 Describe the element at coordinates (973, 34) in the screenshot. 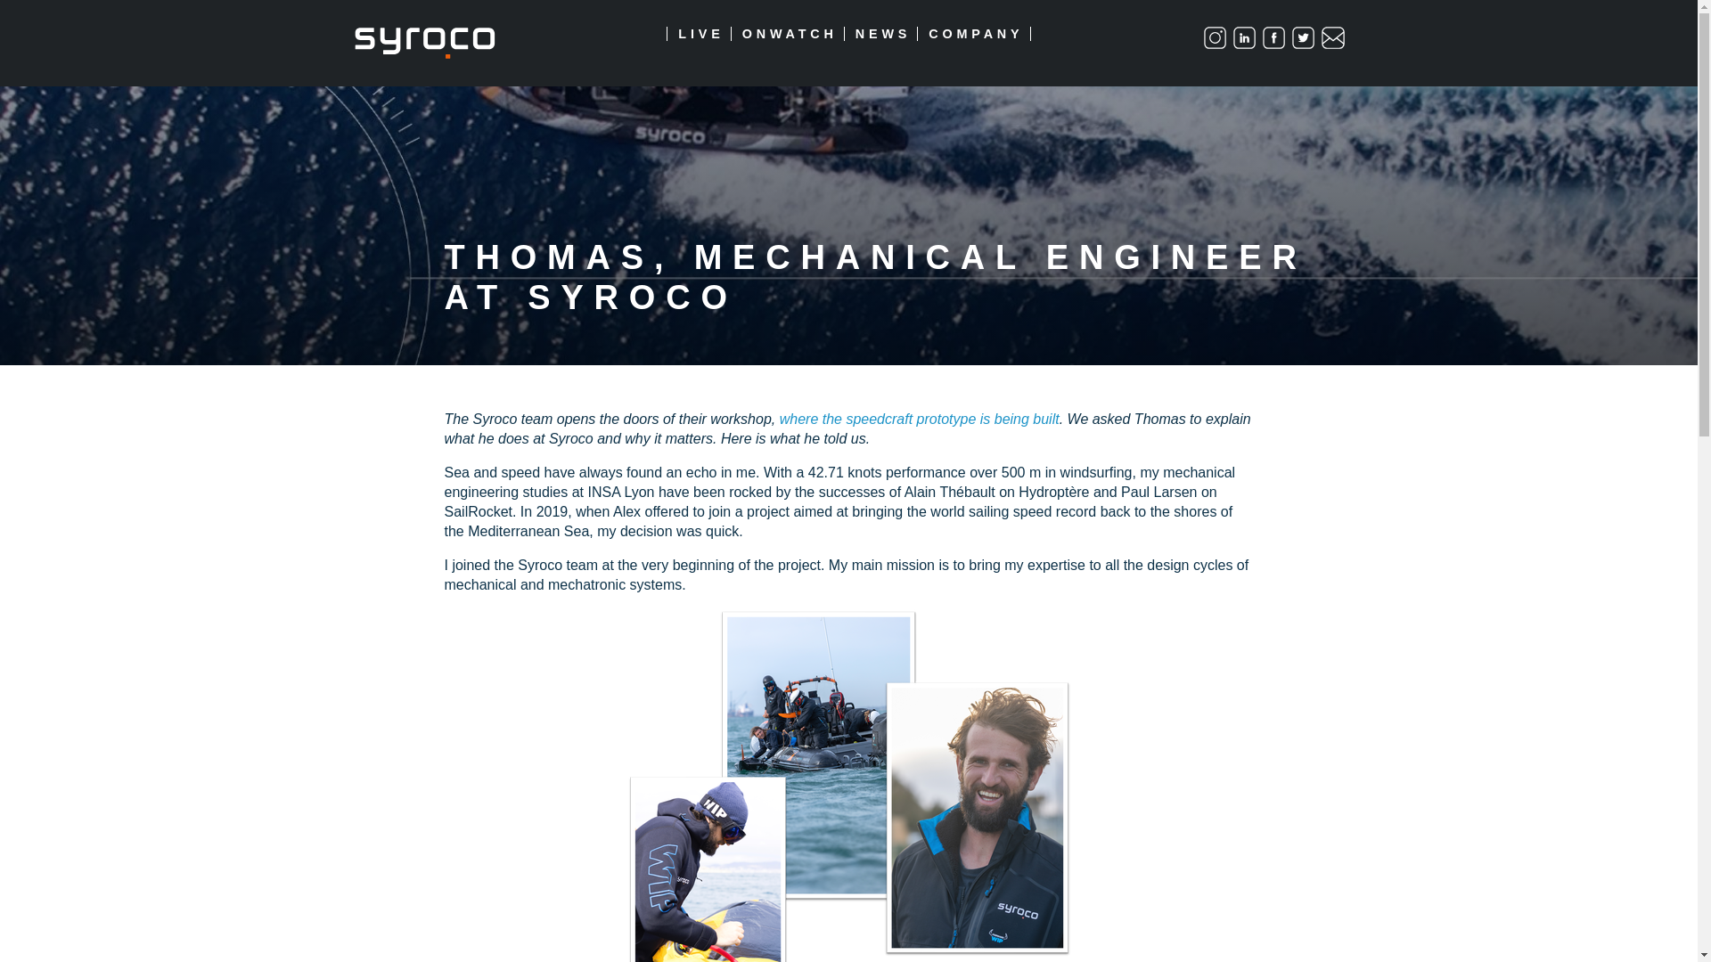

I see `COMPANY` at that location.